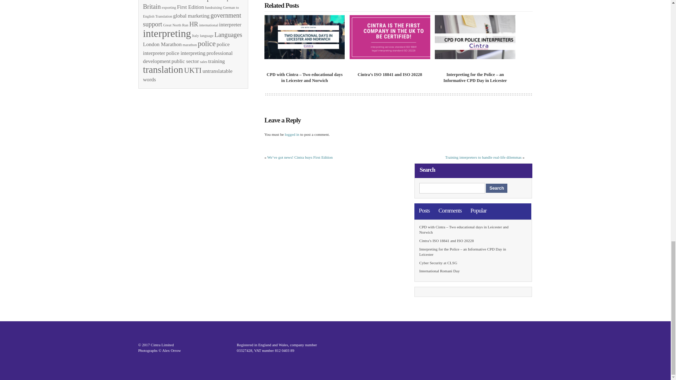 The width and height of the screenshot is (676, 380). Describe the element at coordinates (484, 157) in the screenshot. I see `Training interpreters to handle real-life dilemmas` at that location.